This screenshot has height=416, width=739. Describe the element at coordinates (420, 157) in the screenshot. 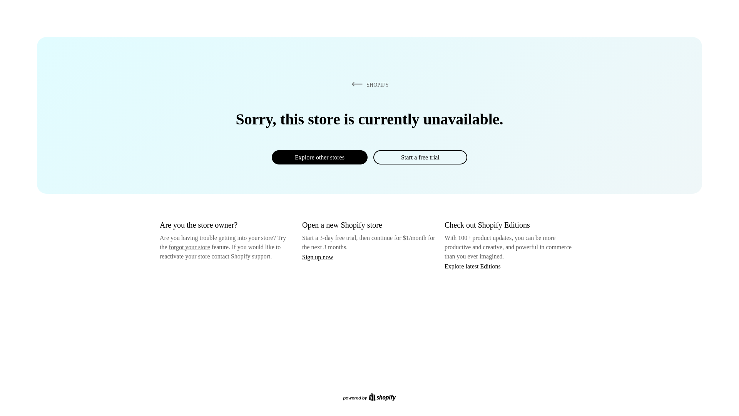

I see `Start a free trial` at that location.